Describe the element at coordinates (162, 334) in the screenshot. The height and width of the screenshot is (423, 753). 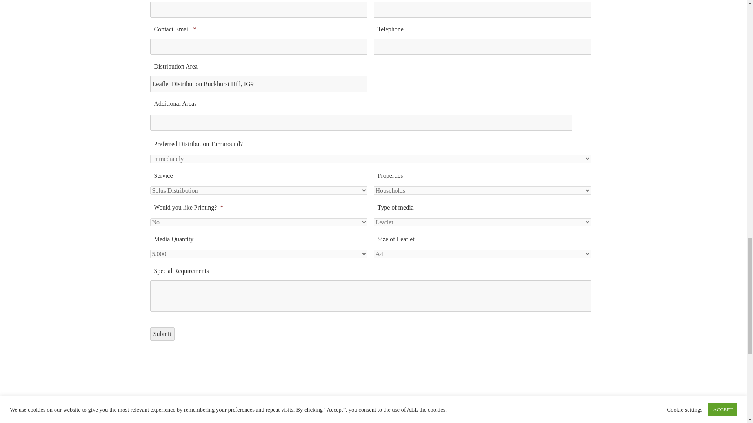
I see `Submit` at that location.